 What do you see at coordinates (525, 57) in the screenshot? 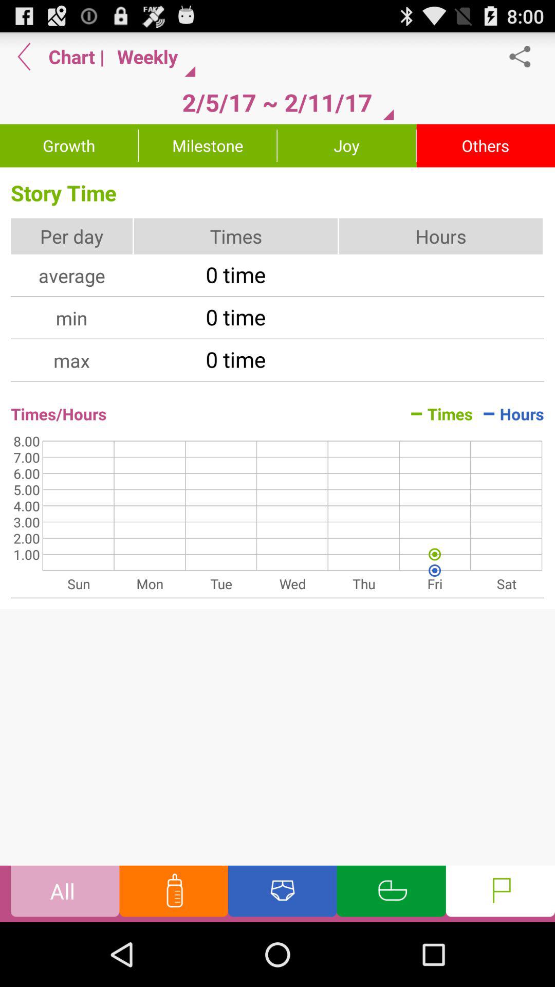
I see `share the article` at bounding box center [525, 57].